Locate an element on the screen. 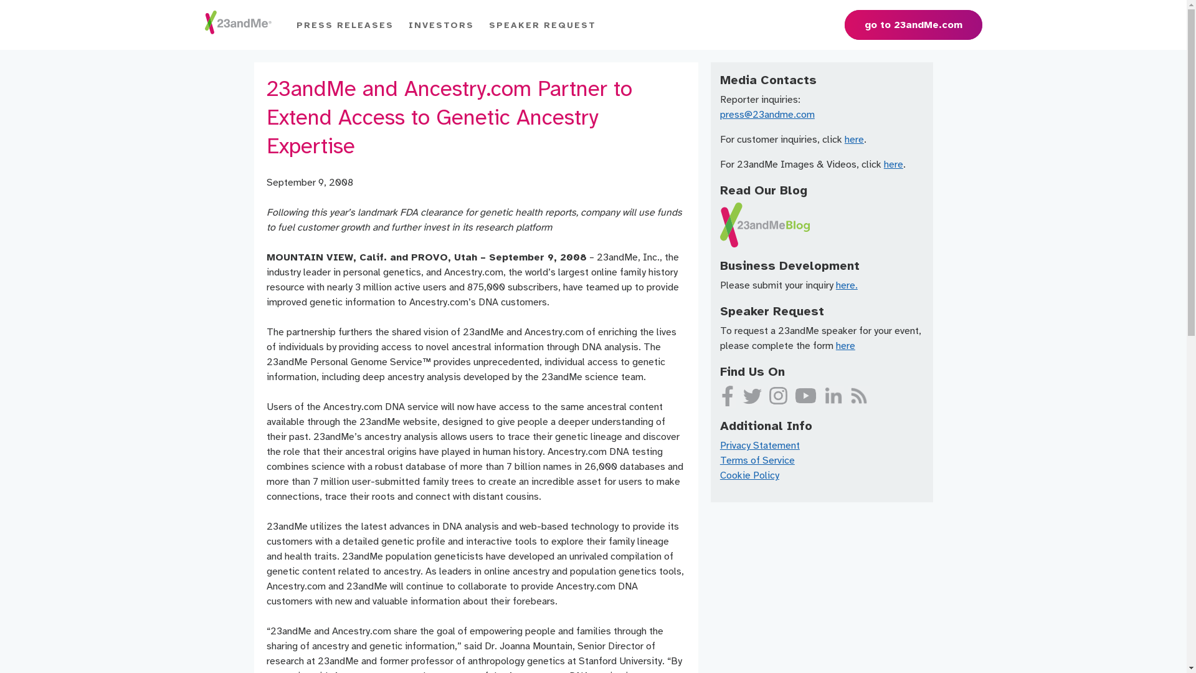 The height and width of the screenshot is (673, 1196). Terms of Service is located at coordinates (757, 461).